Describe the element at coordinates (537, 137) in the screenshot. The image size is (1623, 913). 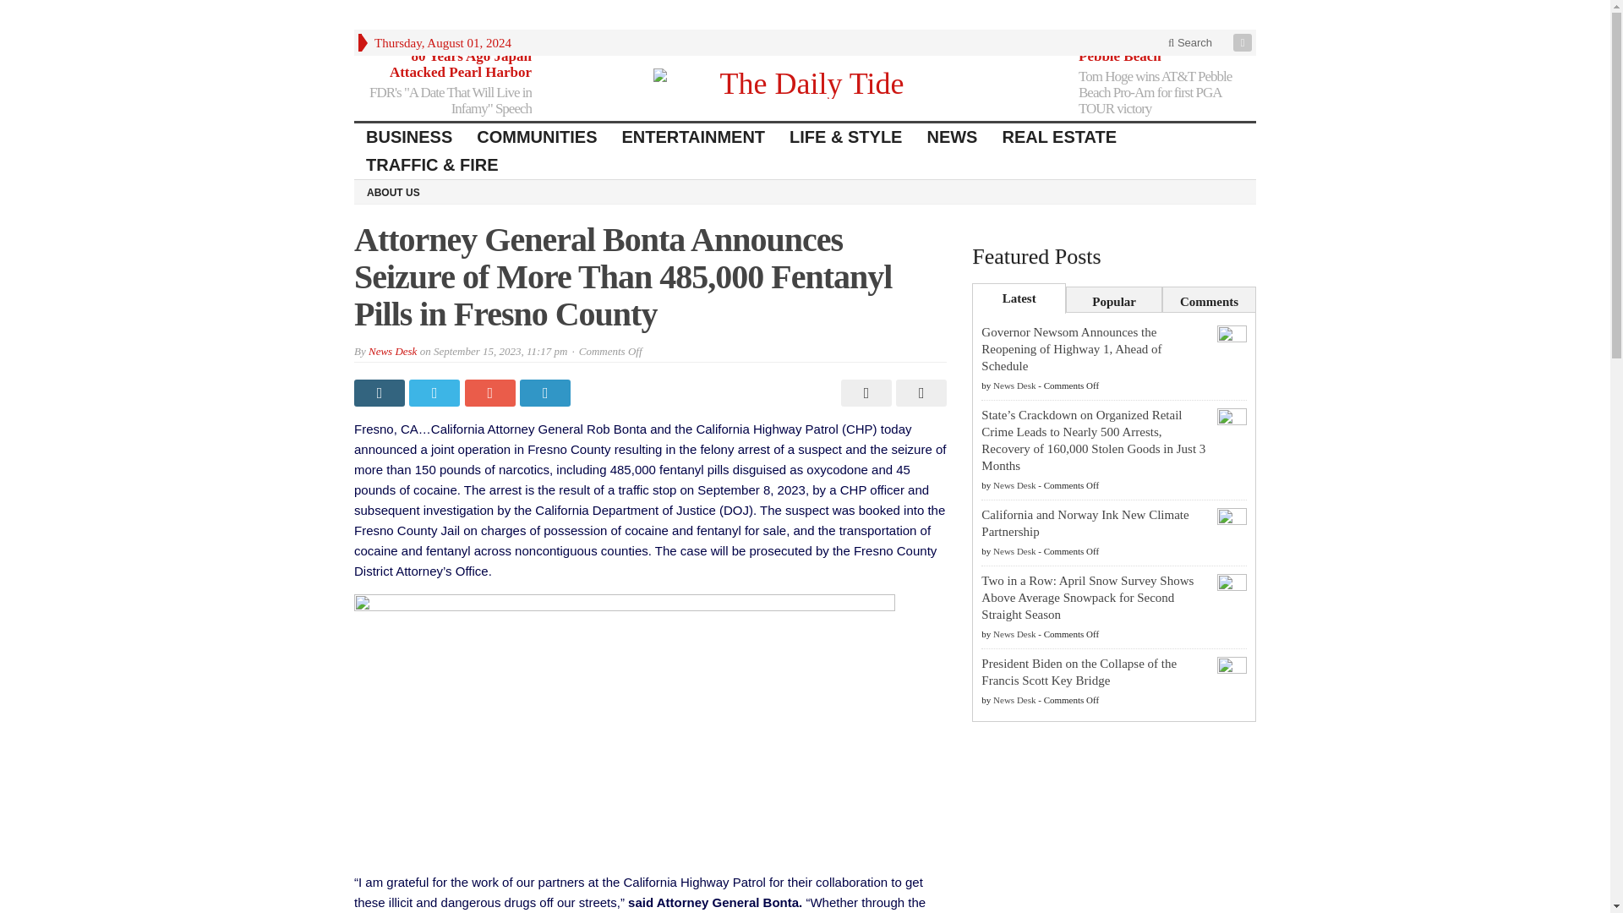
I see `COMMUNITIES` at that location.